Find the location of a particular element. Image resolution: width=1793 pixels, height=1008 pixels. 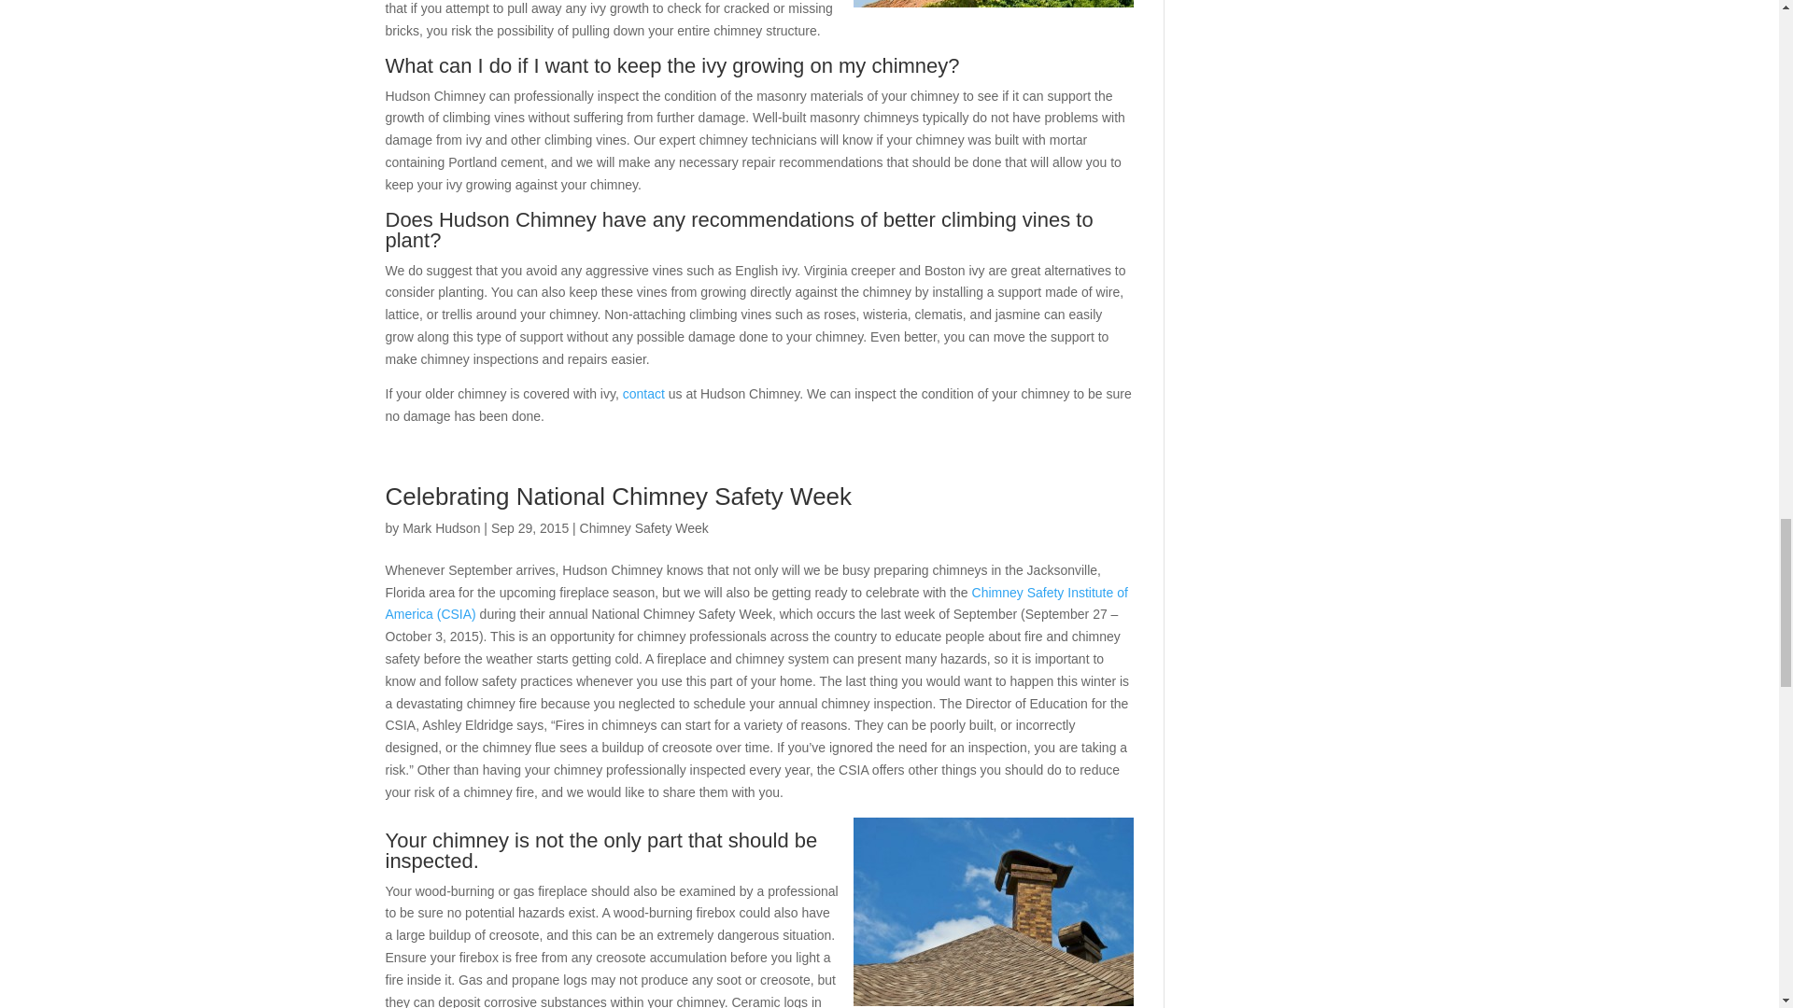

Posts by Mark Hudson is located at coordinates (441, 528).